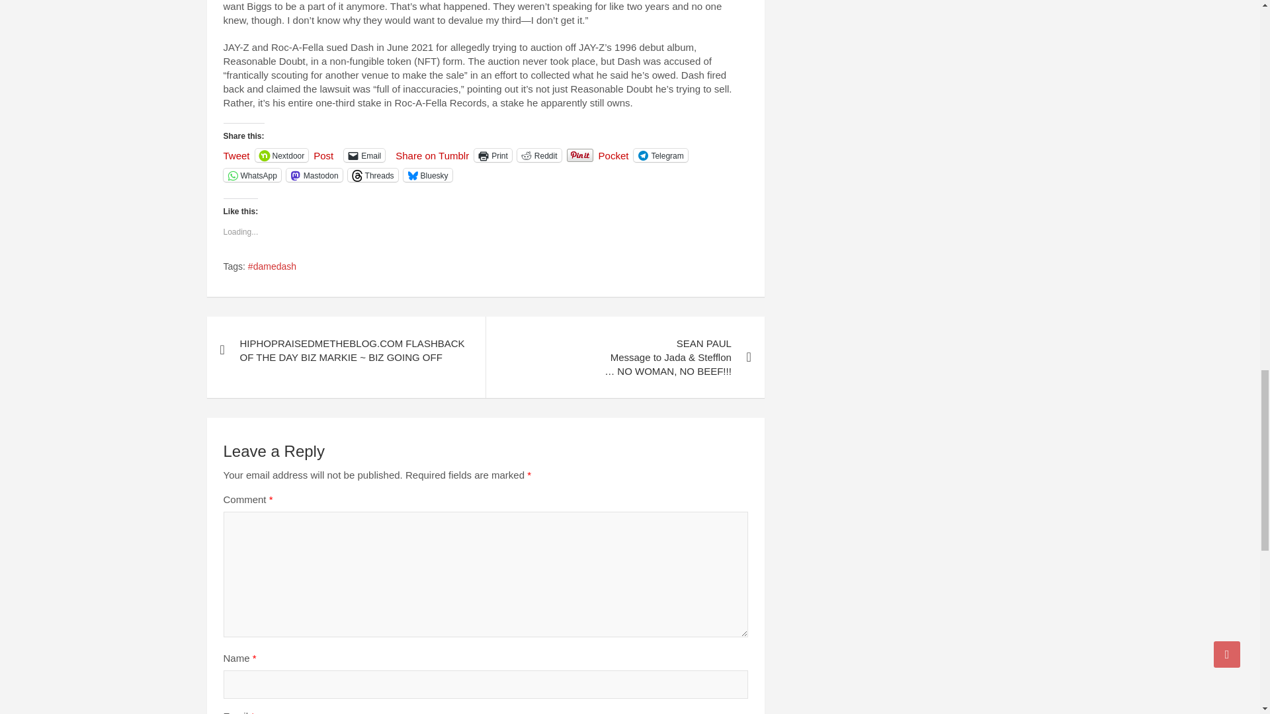 This screenshot has width=1270, height=714. Describe the element at coordinates (315, 175) in the screenshot. I see `Click to share on Mastodon` at that location.